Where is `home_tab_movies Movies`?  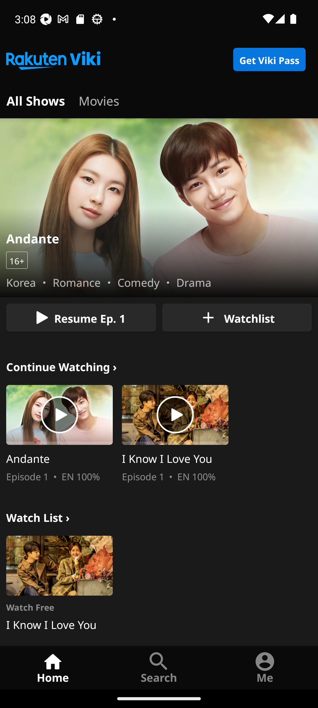 home_tab_movies Movies is located at coordinates (99, 100).